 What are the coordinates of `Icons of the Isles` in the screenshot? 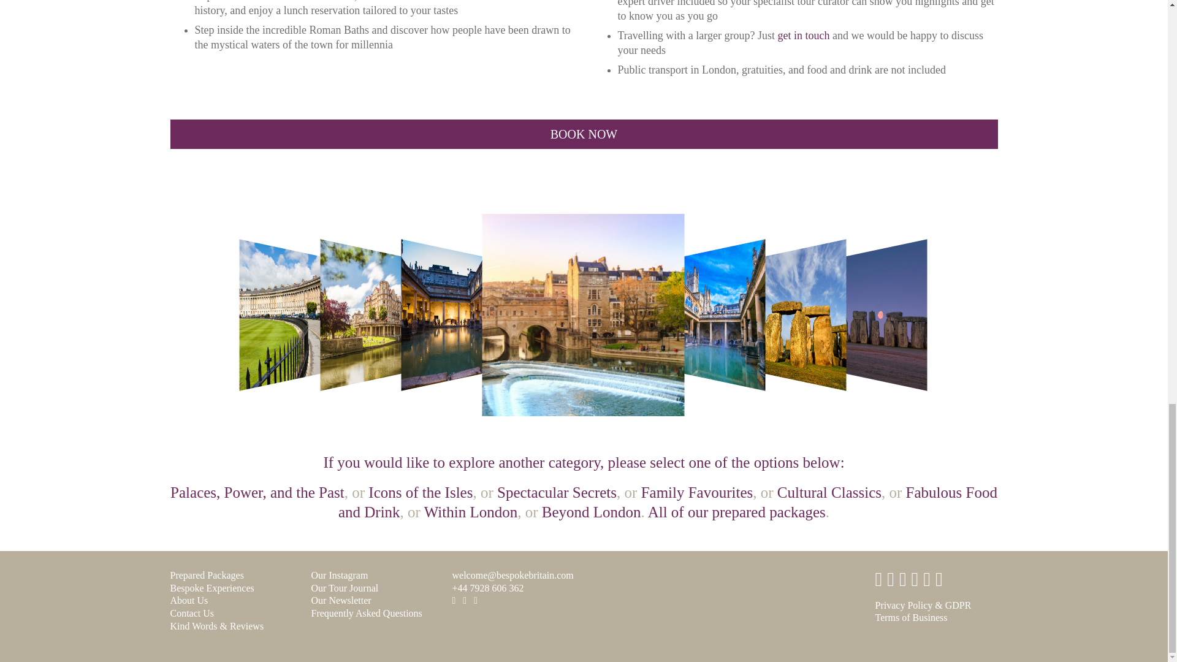 It's located at (421, 492).